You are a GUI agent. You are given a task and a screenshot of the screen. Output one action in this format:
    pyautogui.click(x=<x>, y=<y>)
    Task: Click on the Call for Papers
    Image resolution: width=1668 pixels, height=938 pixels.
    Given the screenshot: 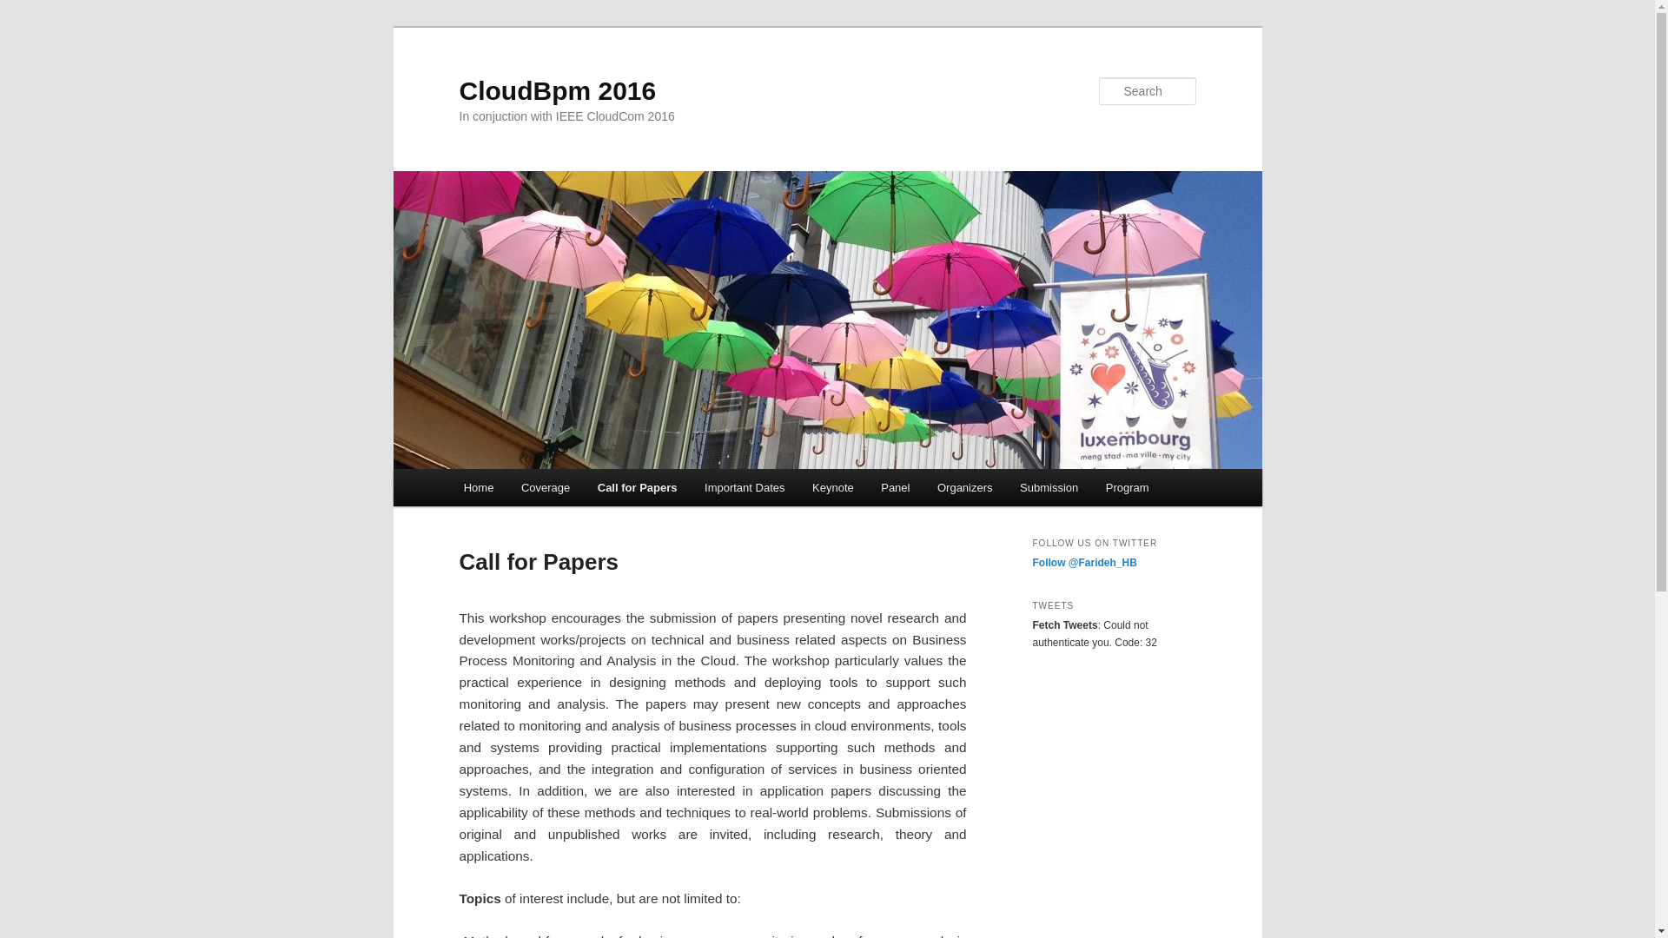 What is the action you would take?
    pyautogui.click(x=637, y=488)
    